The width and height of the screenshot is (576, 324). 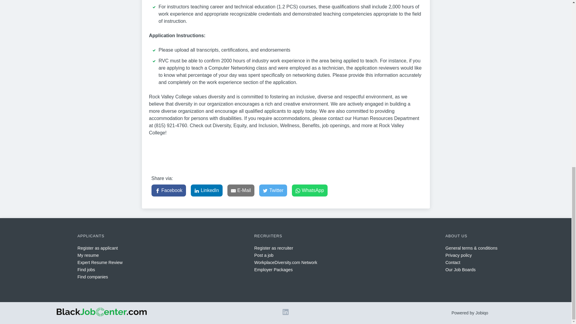 What do you see at coordinates (241, 190) in the screenshot?
I see `E-Mail` at bounding box center [241, 190].